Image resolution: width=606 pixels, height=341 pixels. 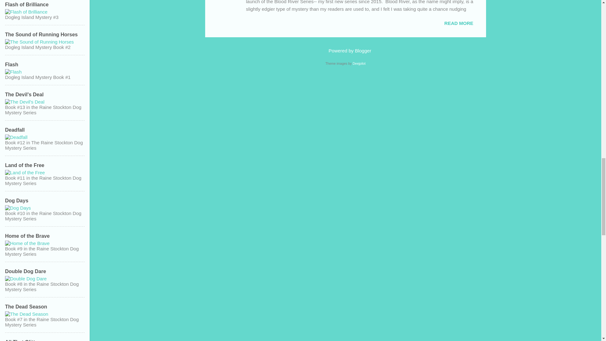 I want to click on Deejpilot, so click(x=359, y=63).